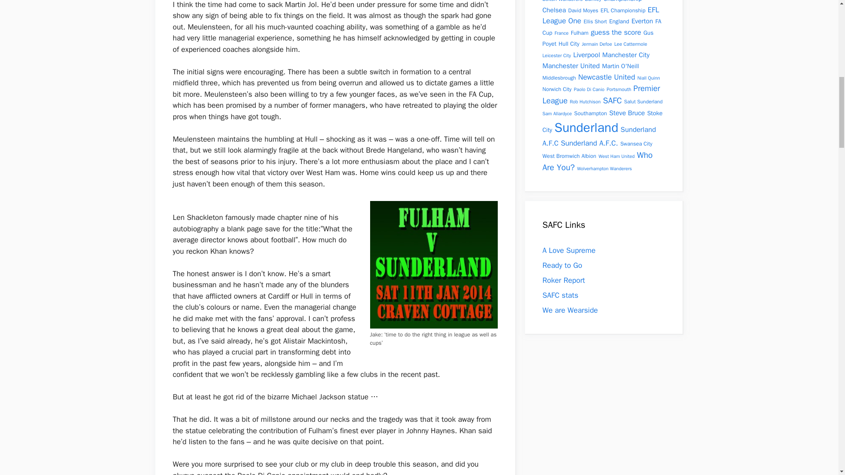  I want to click on Burnley, so click(592, 1).